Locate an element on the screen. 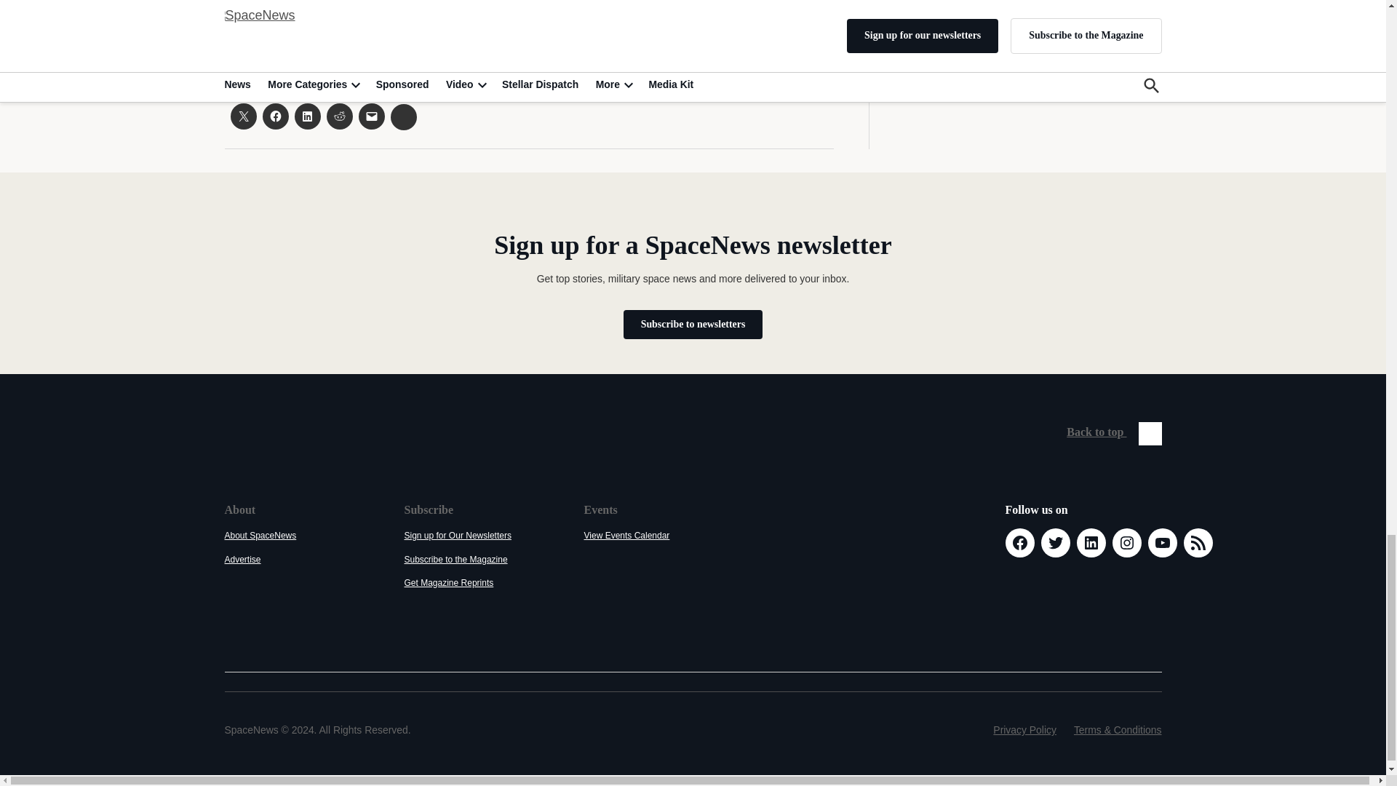 Image resolution: width=1397 pixels, height=786 pixels. Click to share on LinkedIn is located at coordinates (306, 116).